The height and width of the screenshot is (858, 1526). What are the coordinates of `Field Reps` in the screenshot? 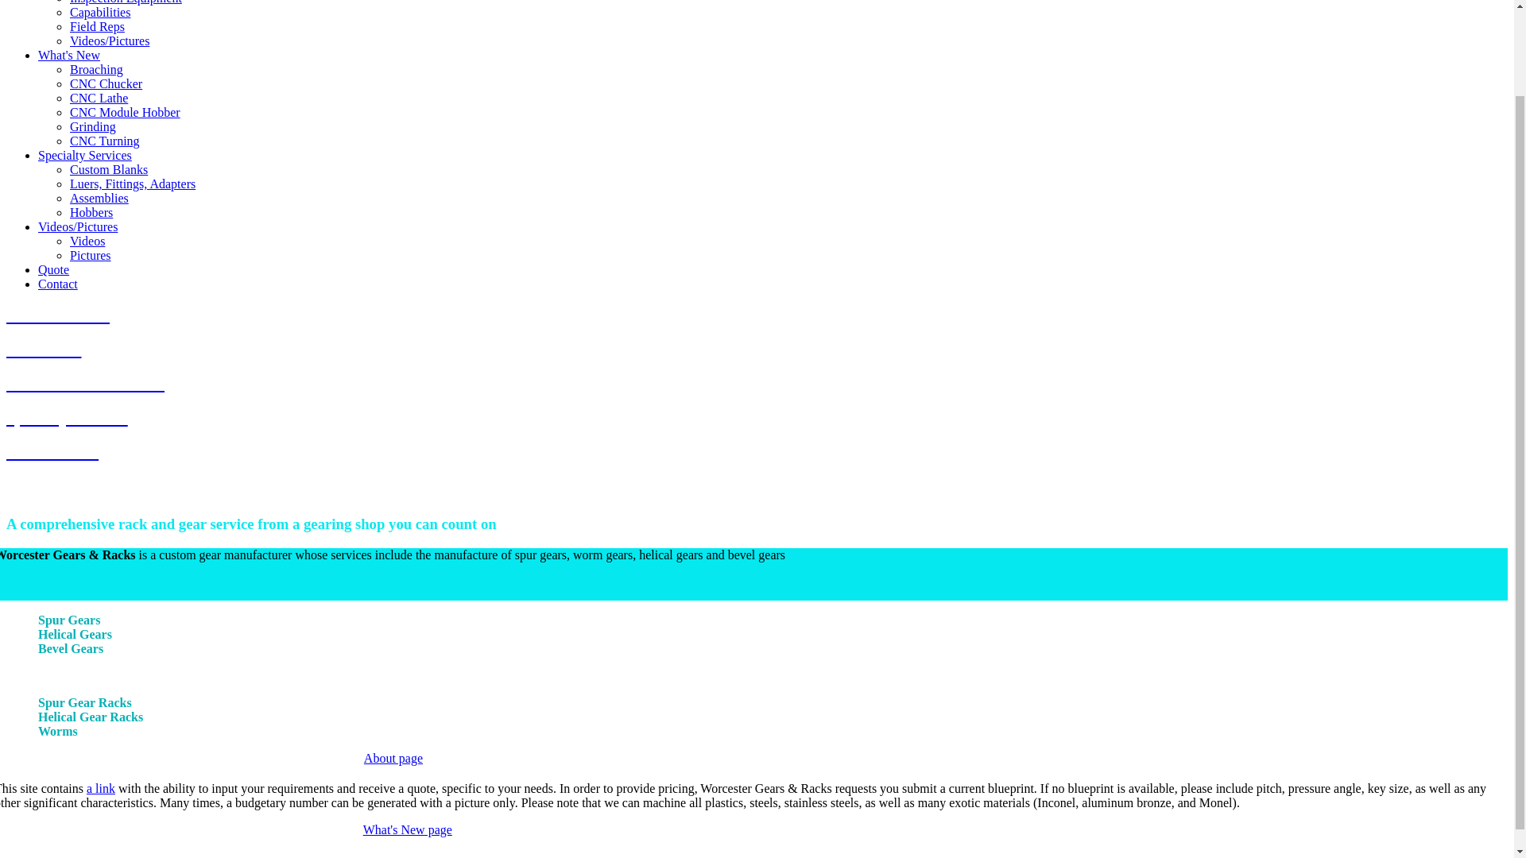 It's located at (97, 26).